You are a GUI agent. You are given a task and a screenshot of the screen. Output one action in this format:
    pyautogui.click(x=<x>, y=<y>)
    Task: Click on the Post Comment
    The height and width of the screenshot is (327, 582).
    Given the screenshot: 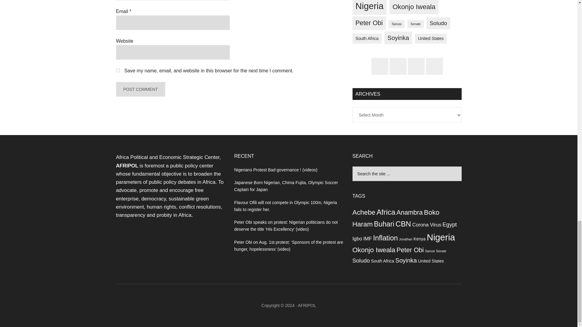 What is the action you would take?
    pyautogui.click(x=140, y=89)
    